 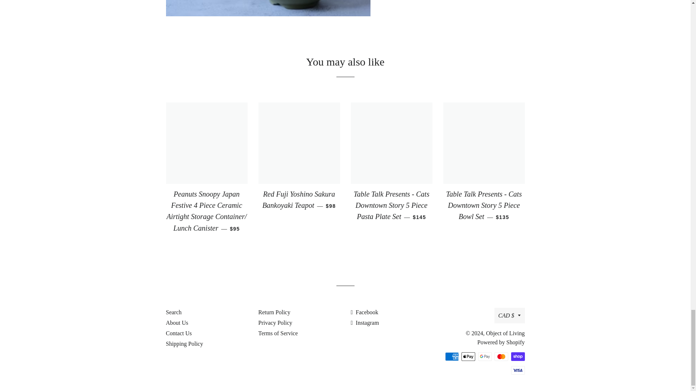 I want to click on Visa, so click(x=518, y=370).